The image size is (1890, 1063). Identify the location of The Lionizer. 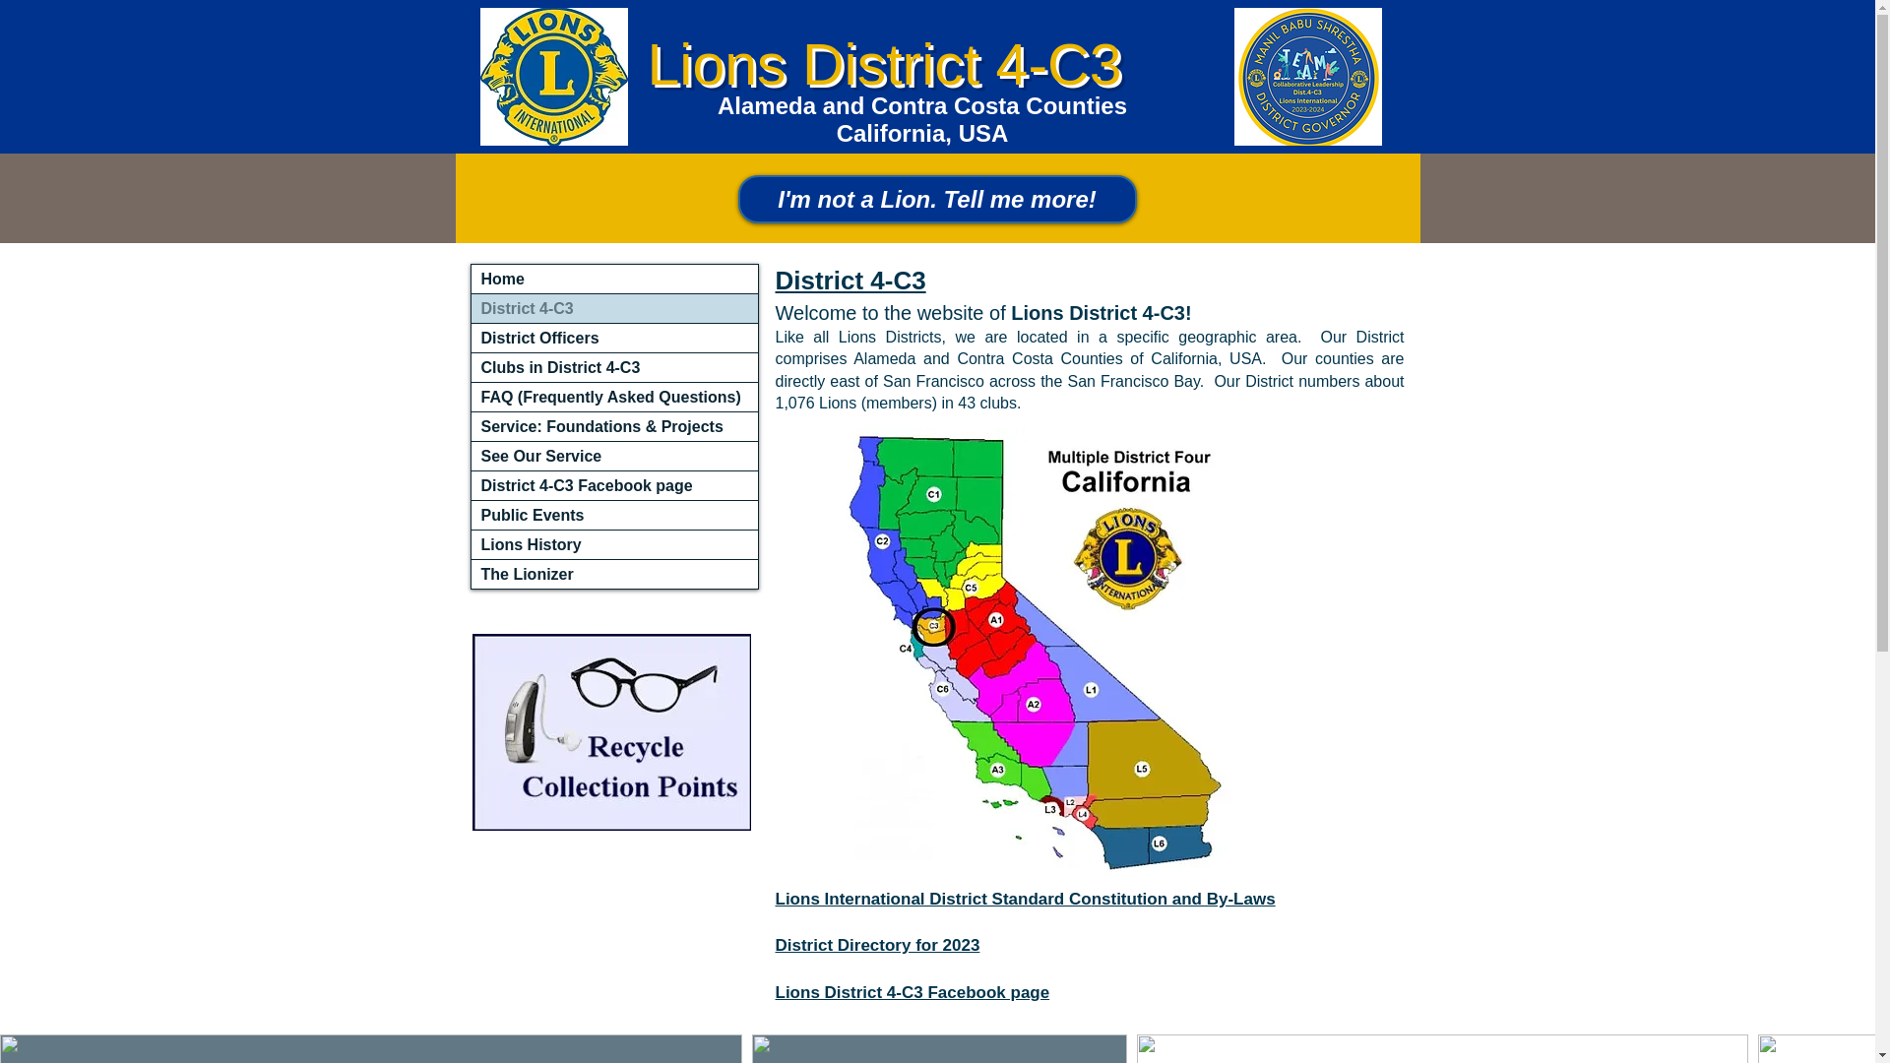
(614, 575).